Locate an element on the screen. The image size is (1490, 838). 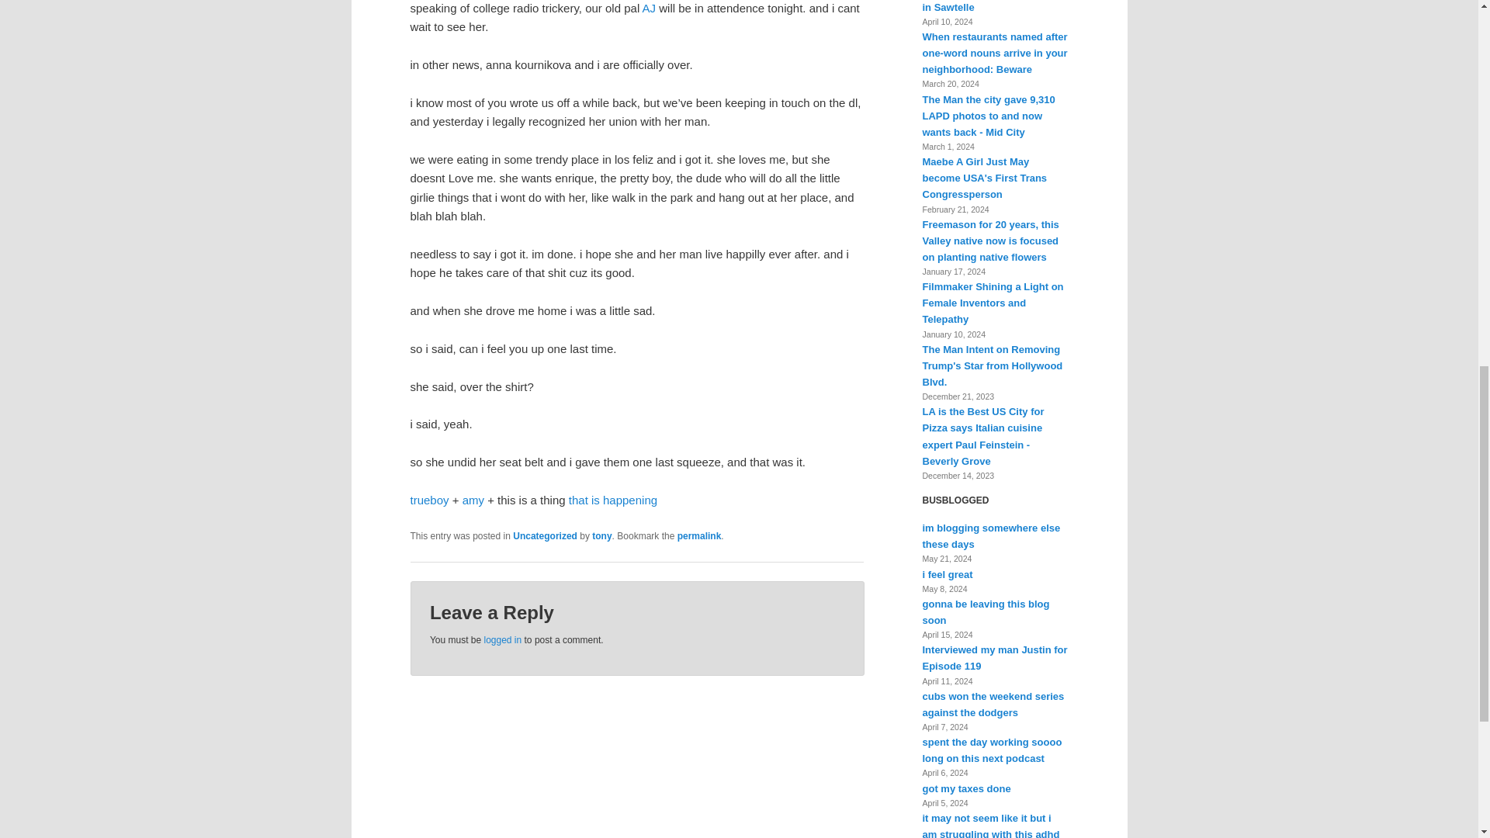
Permalink to do you know that tsar is playing tonight? is located at coordinates (699, 535).